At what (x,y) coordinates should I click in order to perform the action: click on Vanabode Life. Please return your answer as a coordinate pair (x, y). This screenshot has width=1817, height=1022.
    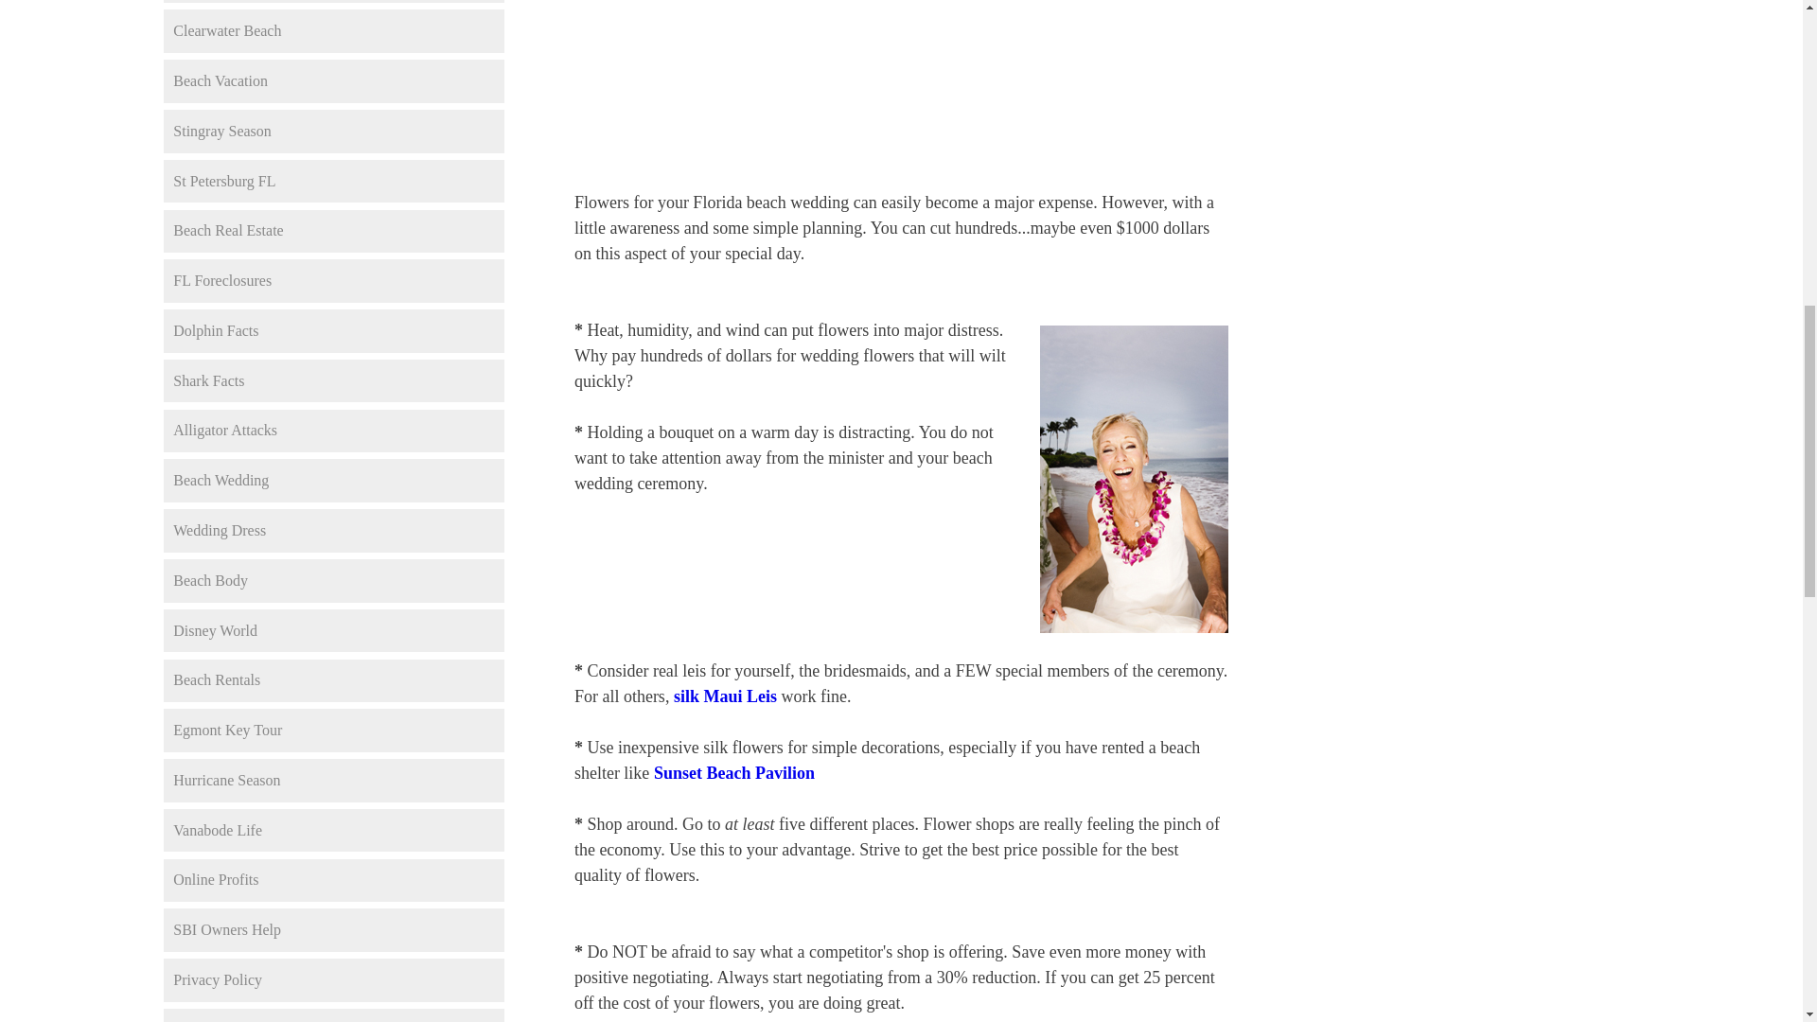
    Looking at the image, I should click on (333, 831).